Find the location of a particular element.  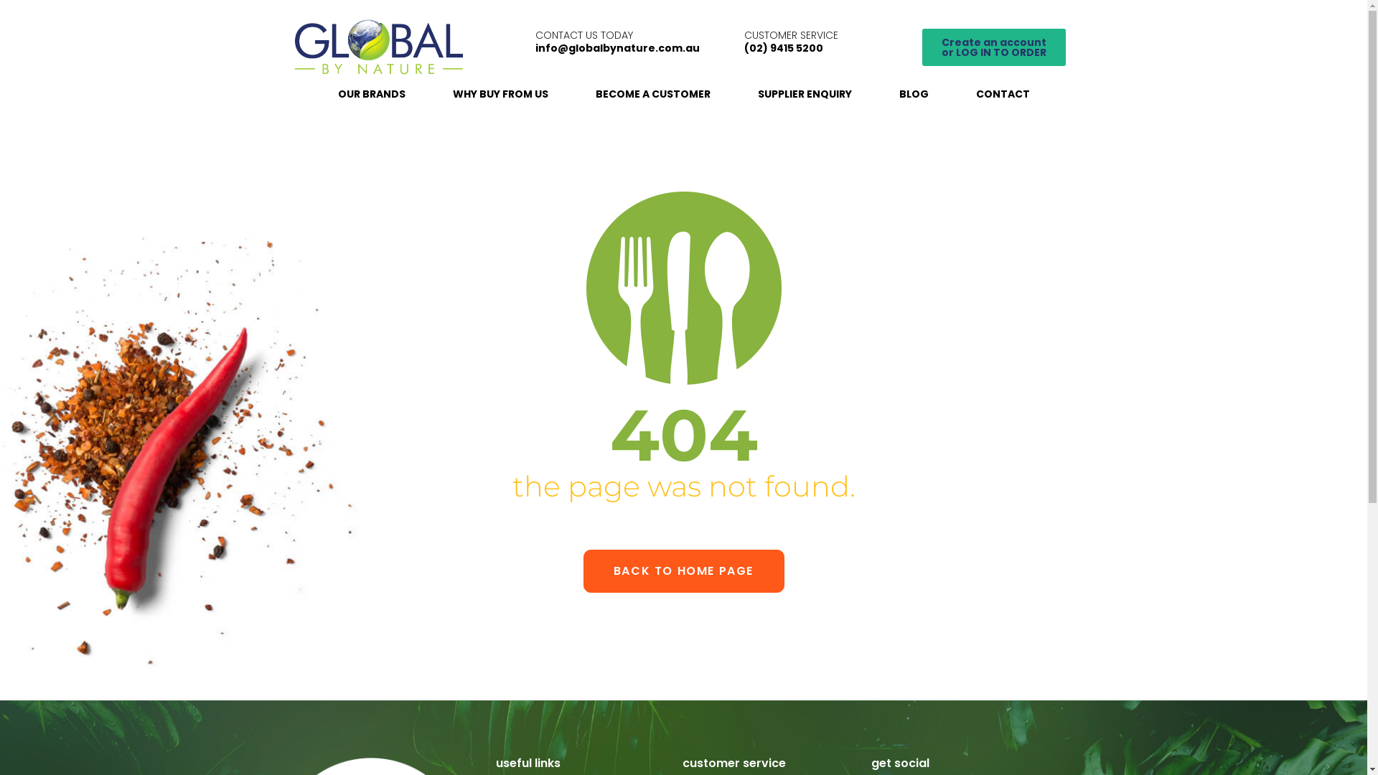

(02) 9415 5200 is located at coordinates (784, 48).